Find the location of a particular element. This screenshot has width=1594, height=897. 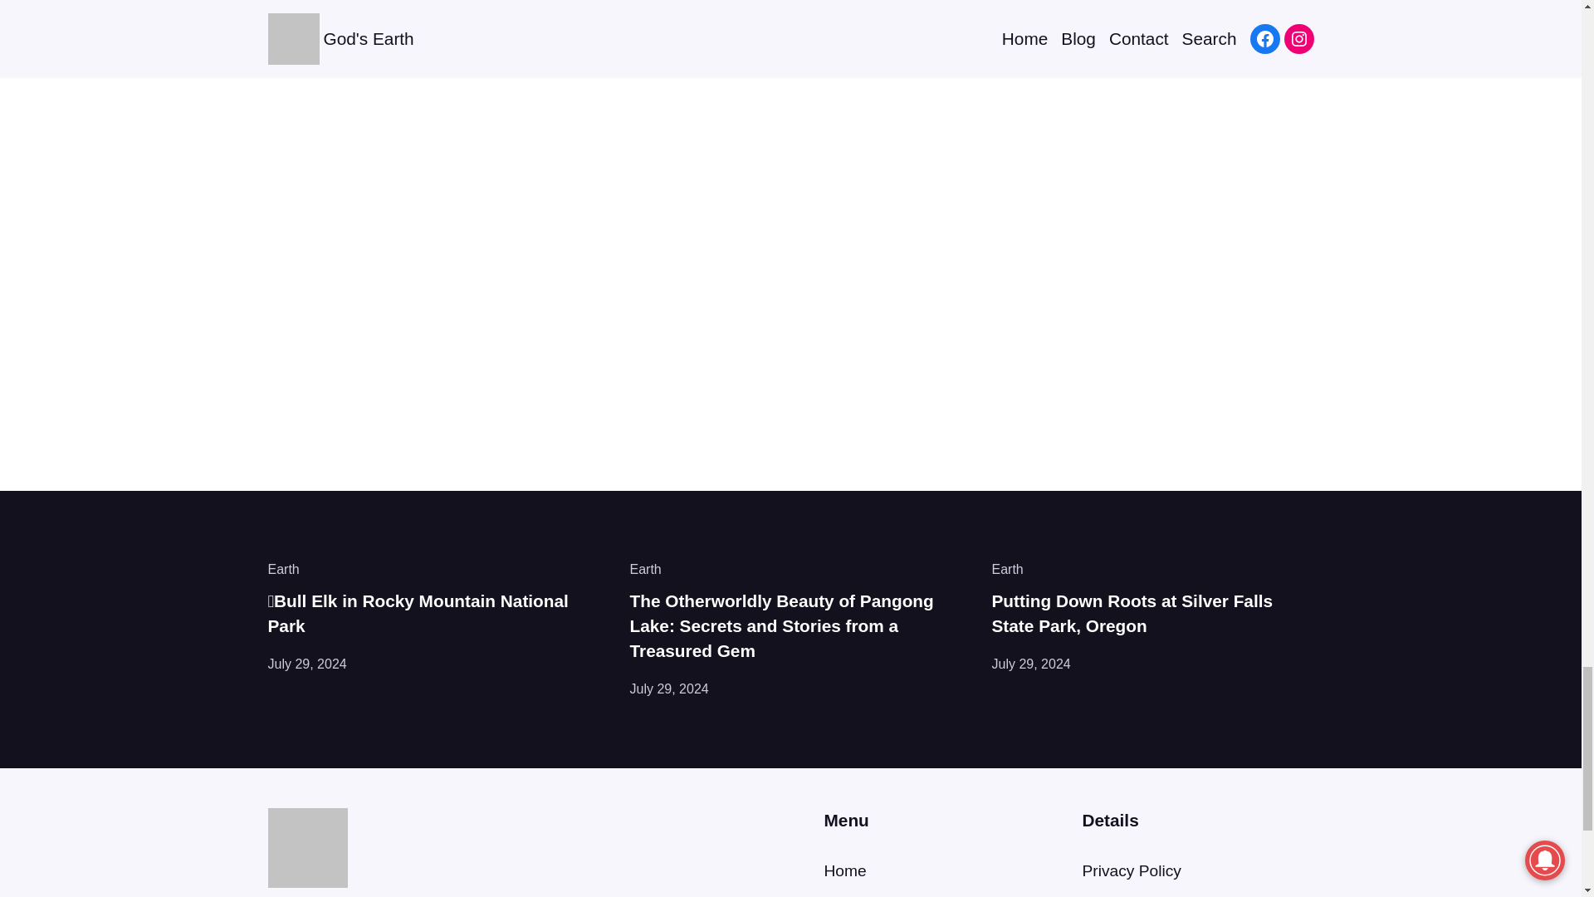

Earth is located at coordinates (283, 570).